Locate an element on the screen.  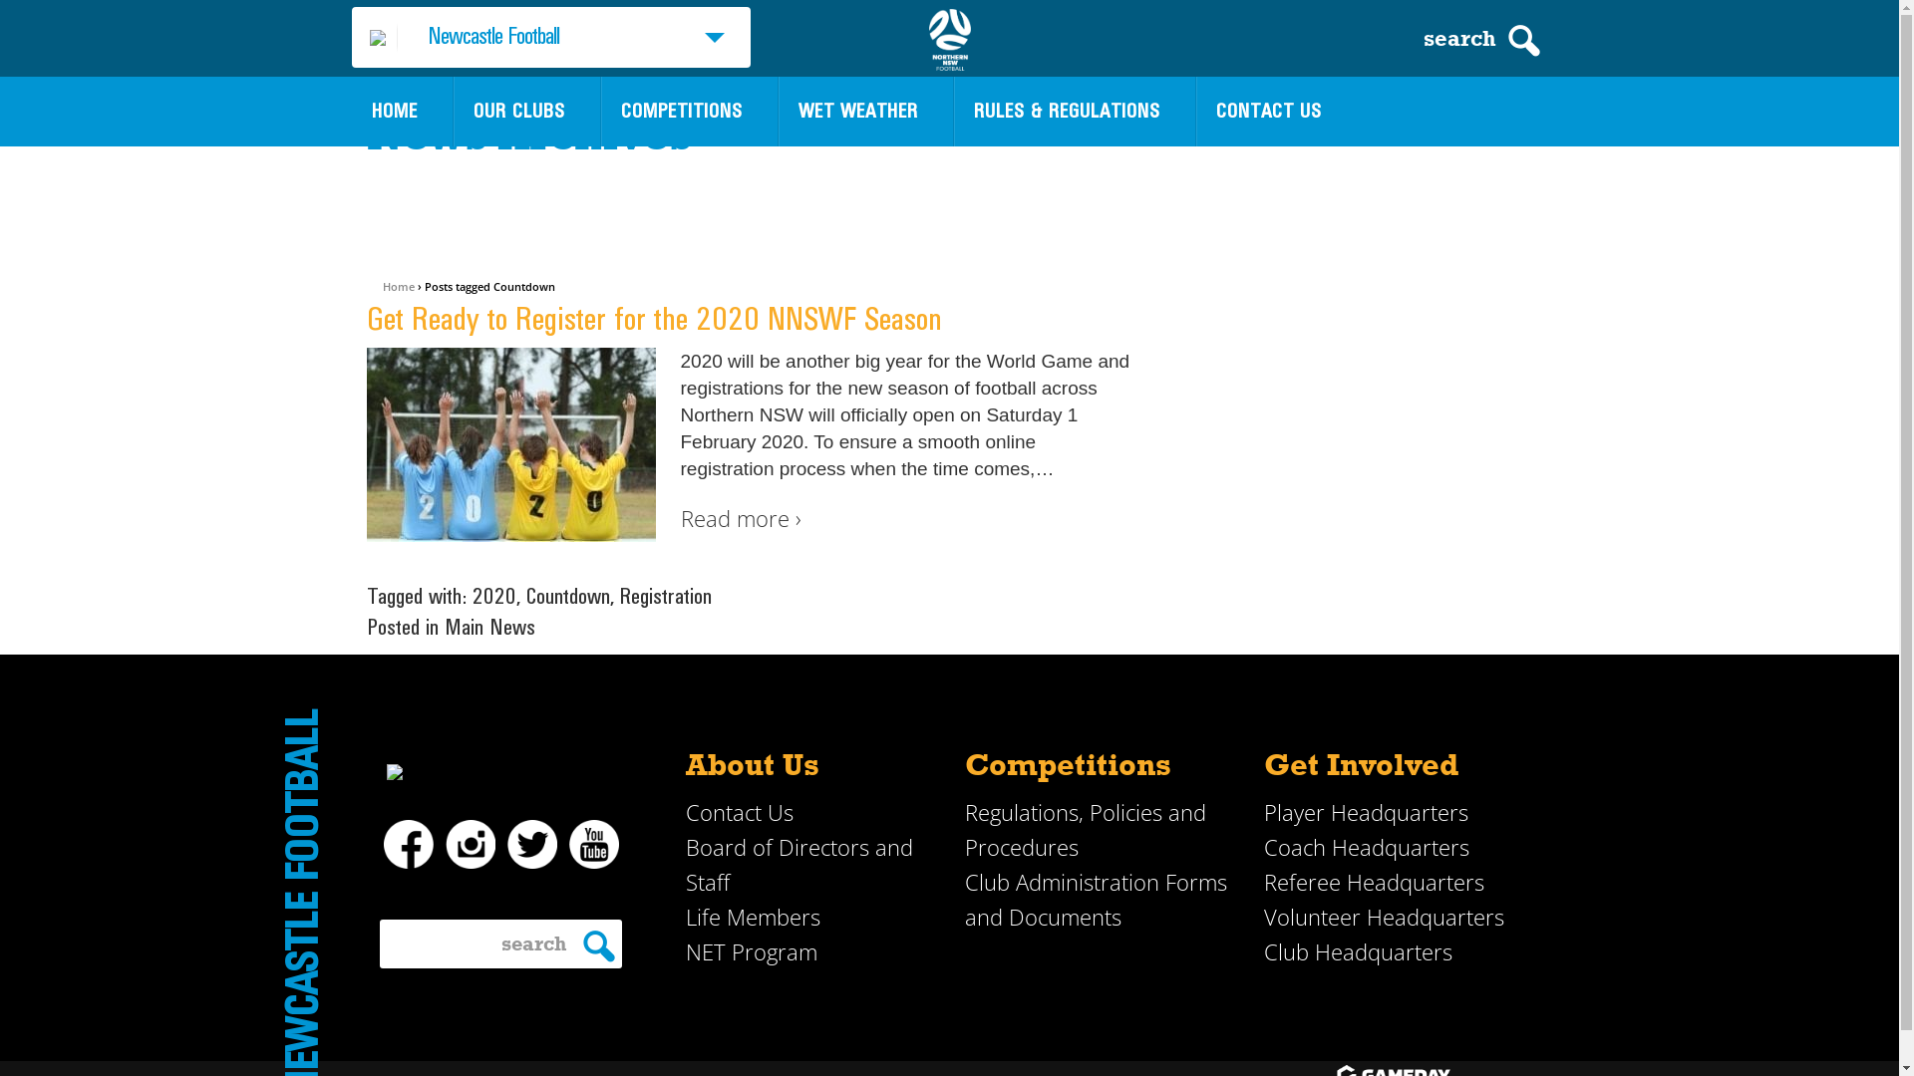
Referee Headquarters is located at coordinates (1374, 883).